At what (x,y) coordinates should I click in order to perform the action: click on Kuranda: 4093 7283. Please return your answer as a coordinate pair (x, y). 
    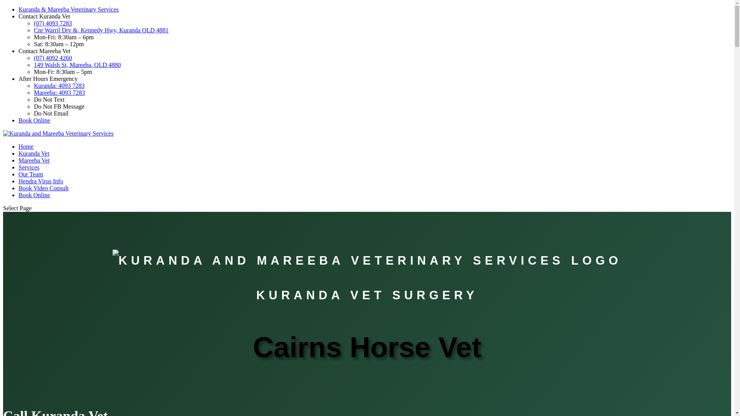
    Looking at the image, I should click on (59, 86).